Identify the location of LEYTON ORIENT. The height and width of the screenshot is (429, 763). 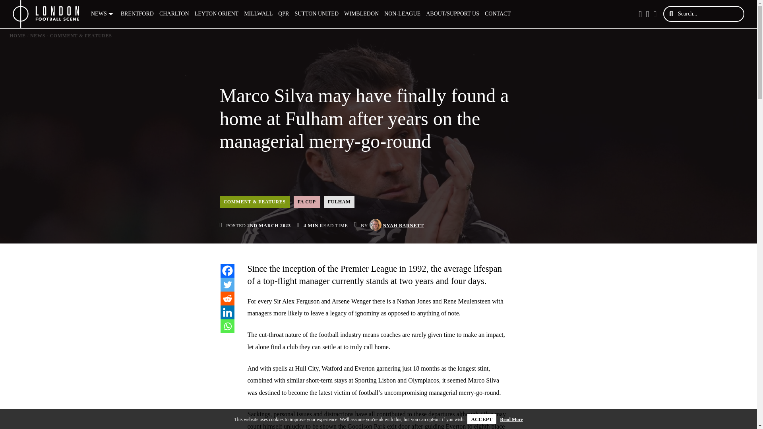
(217, 14).